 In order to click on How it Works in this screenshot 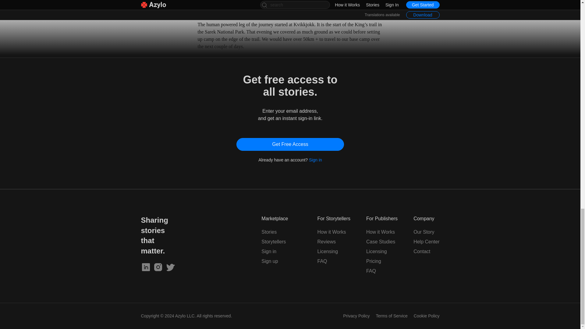, I will do `click(380, 232)`.